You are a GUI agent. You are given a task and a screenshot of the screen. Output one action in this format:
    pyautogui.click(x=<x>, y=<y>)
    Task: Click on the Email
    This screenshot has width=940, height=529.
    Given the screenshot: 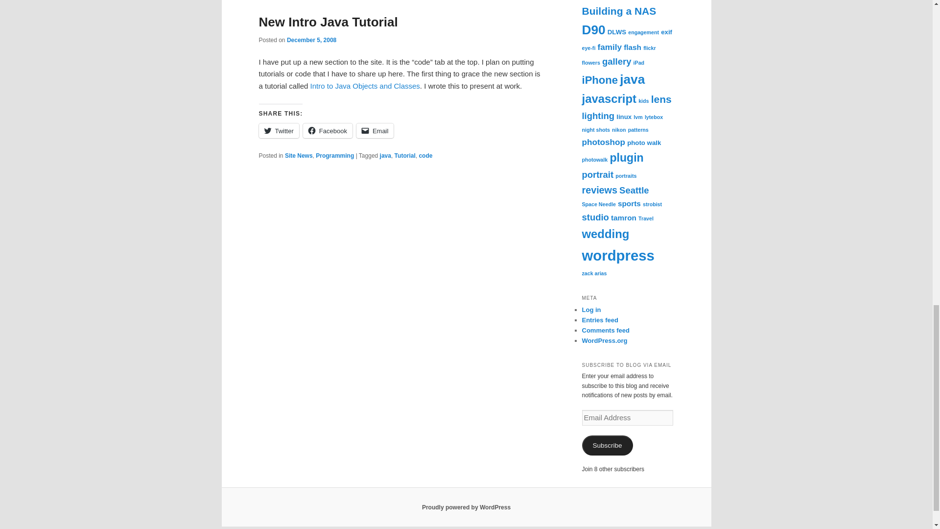 What is the action you would take?
    pyautogui.click(x=375, y=130)
    